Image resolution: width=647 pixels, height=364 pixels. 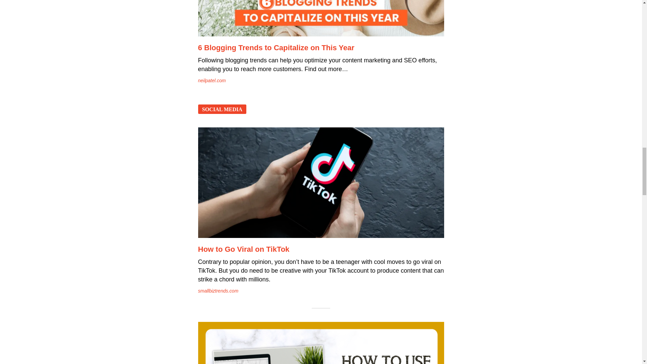 What do you see at coordinates (276, 48) in the screenshot?
I see `6 Blogging Trends to Capitalize on This Year` at bounding box center [276, 48].